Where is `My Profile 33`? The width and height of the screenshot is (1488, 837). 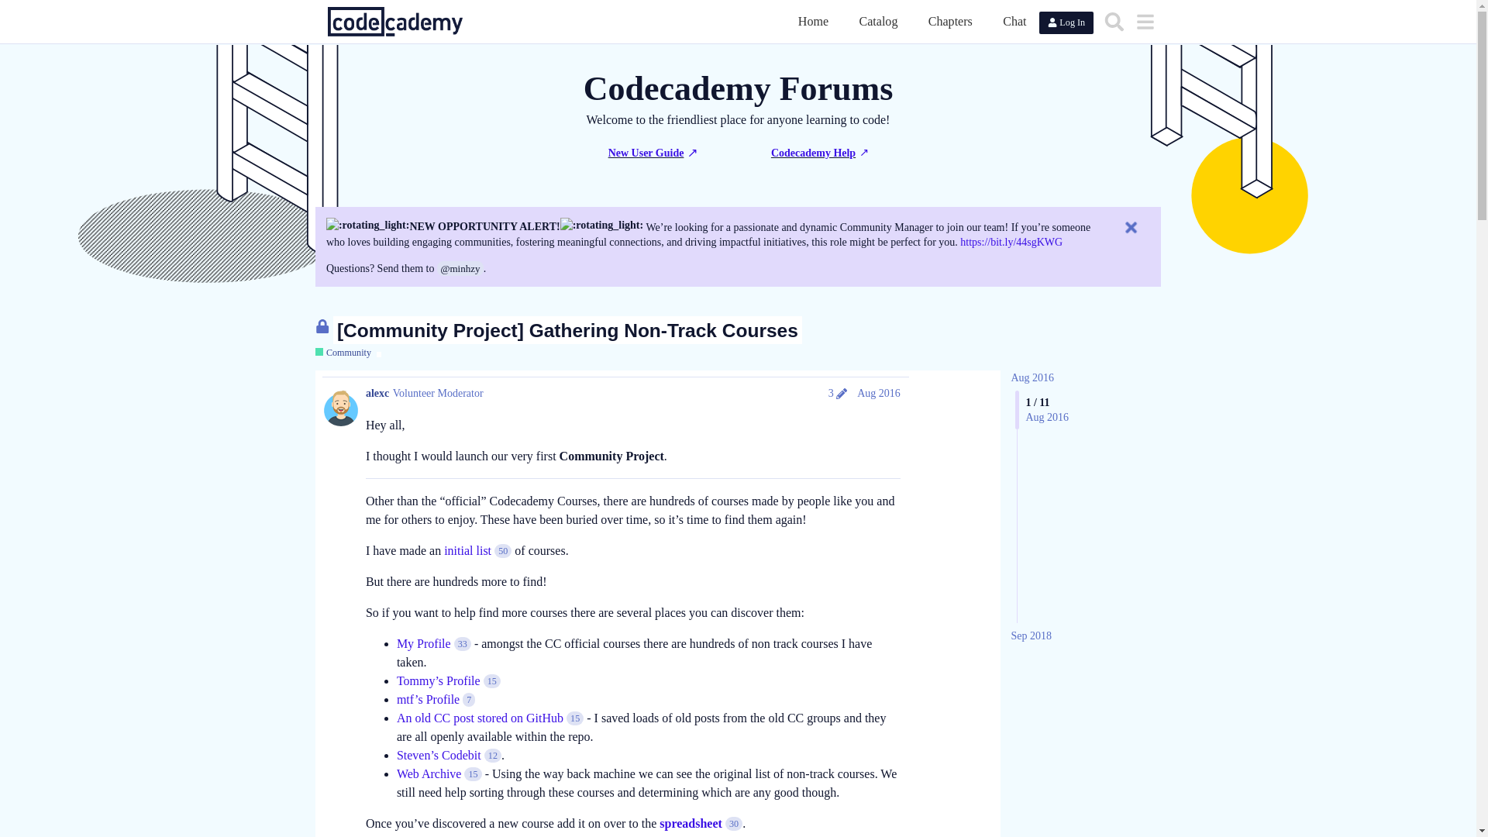
My Profile 33 is located at coordinates (434, 643).